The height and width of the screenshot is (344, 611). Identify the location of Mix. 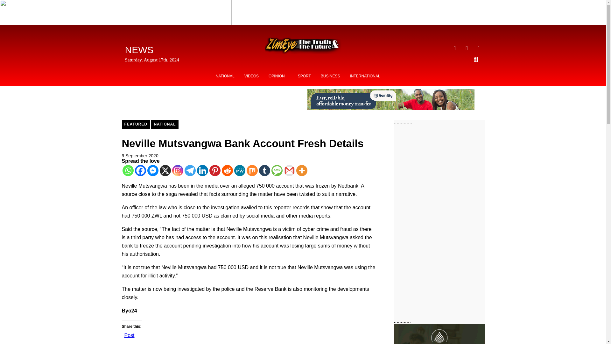
(251, 170).